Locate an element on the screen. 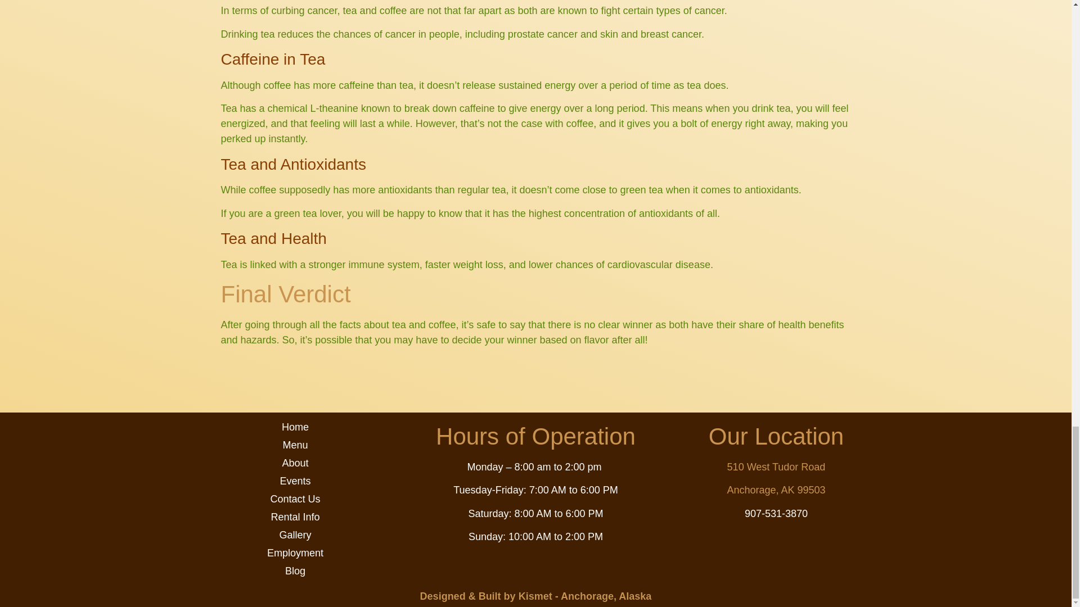 This screenshot has height=607, width=1080. Events is located at coordinates (295, 481).